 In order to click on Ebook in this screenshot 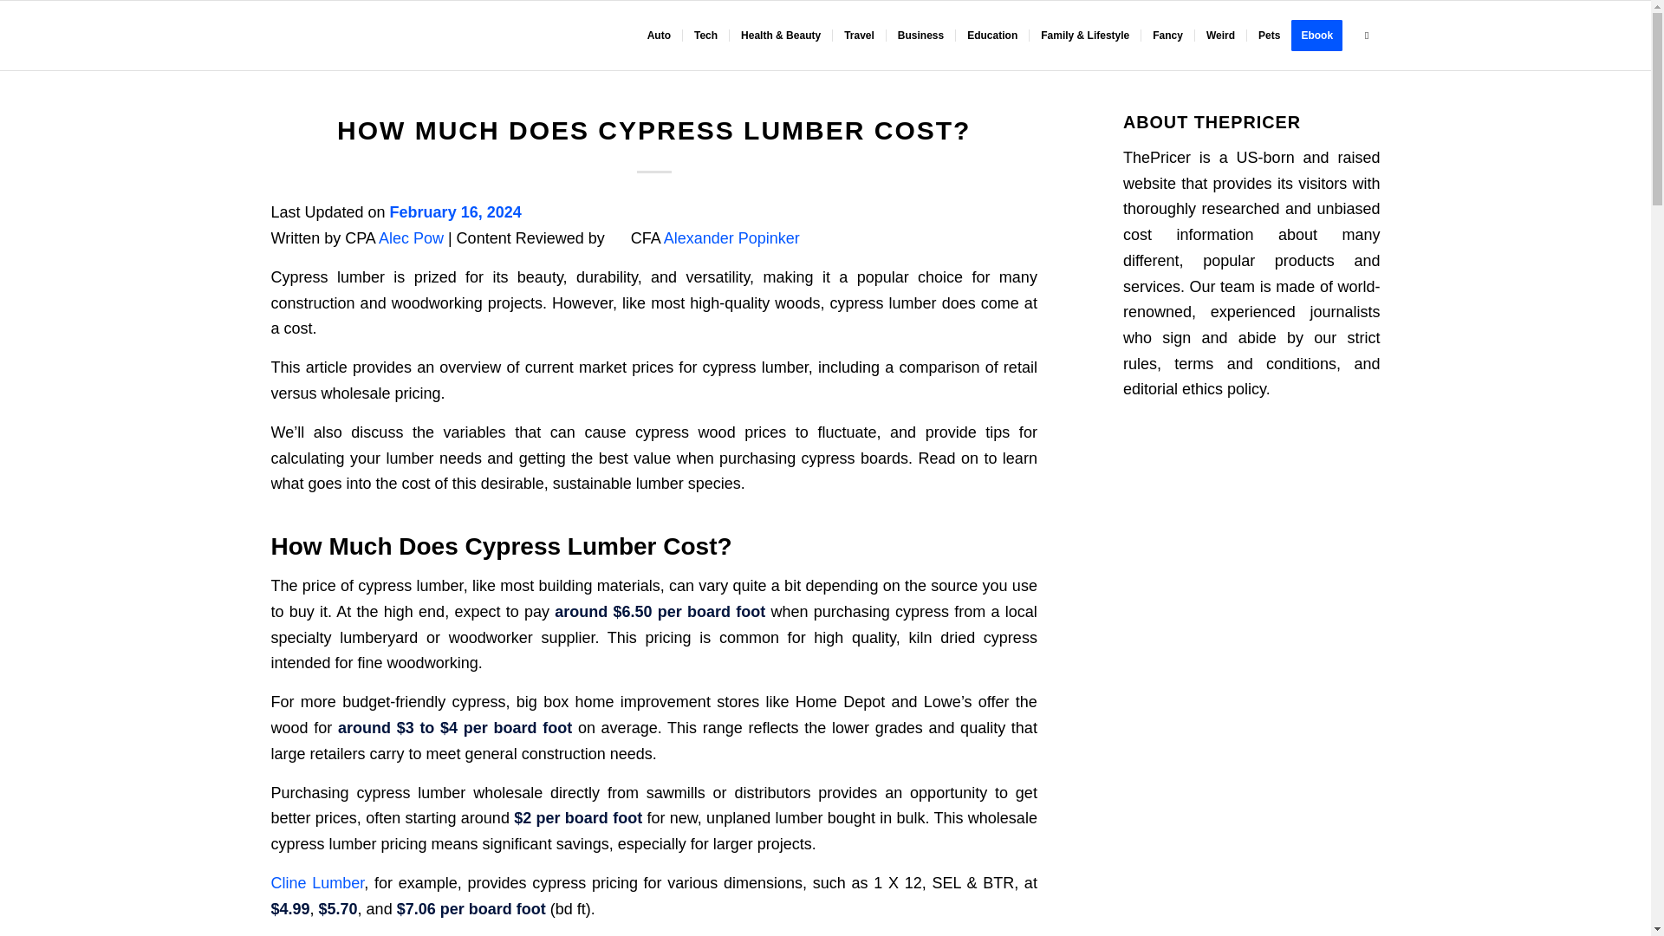, I will do `click(1323, 36)`.